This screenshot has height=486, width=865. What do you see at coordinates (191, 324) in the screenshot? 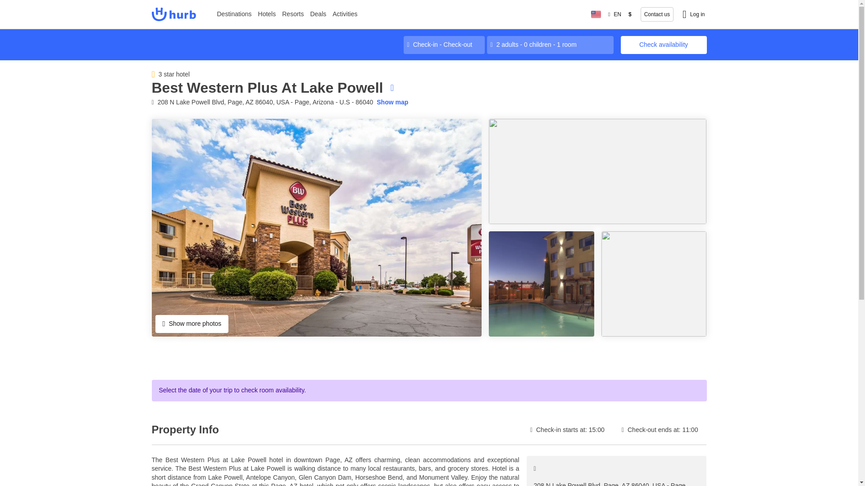
I see `Show more photos` at bounding box center [191, 324].